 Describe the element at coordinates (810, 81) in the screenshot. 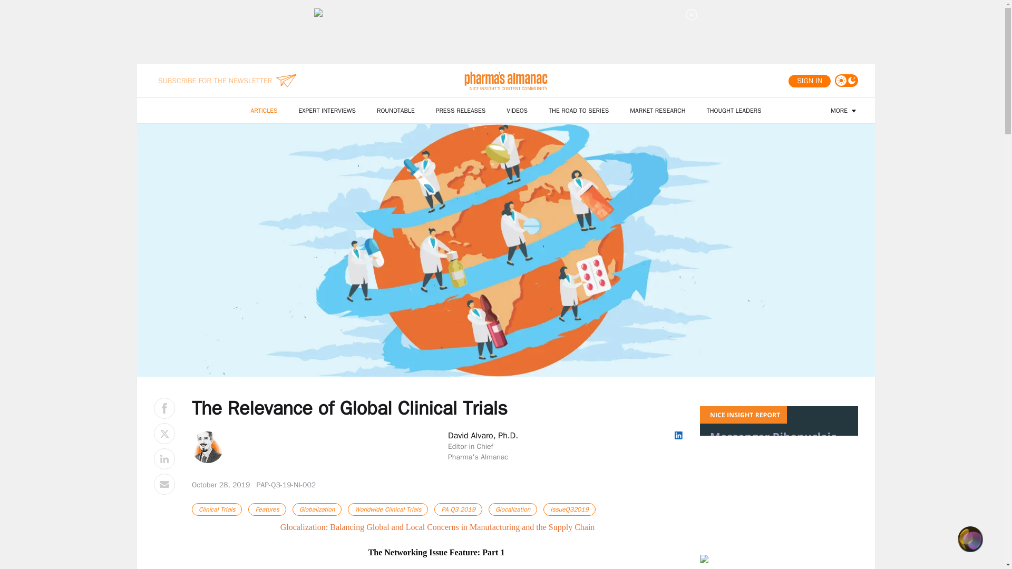

I see `SIGN IN` at that location.